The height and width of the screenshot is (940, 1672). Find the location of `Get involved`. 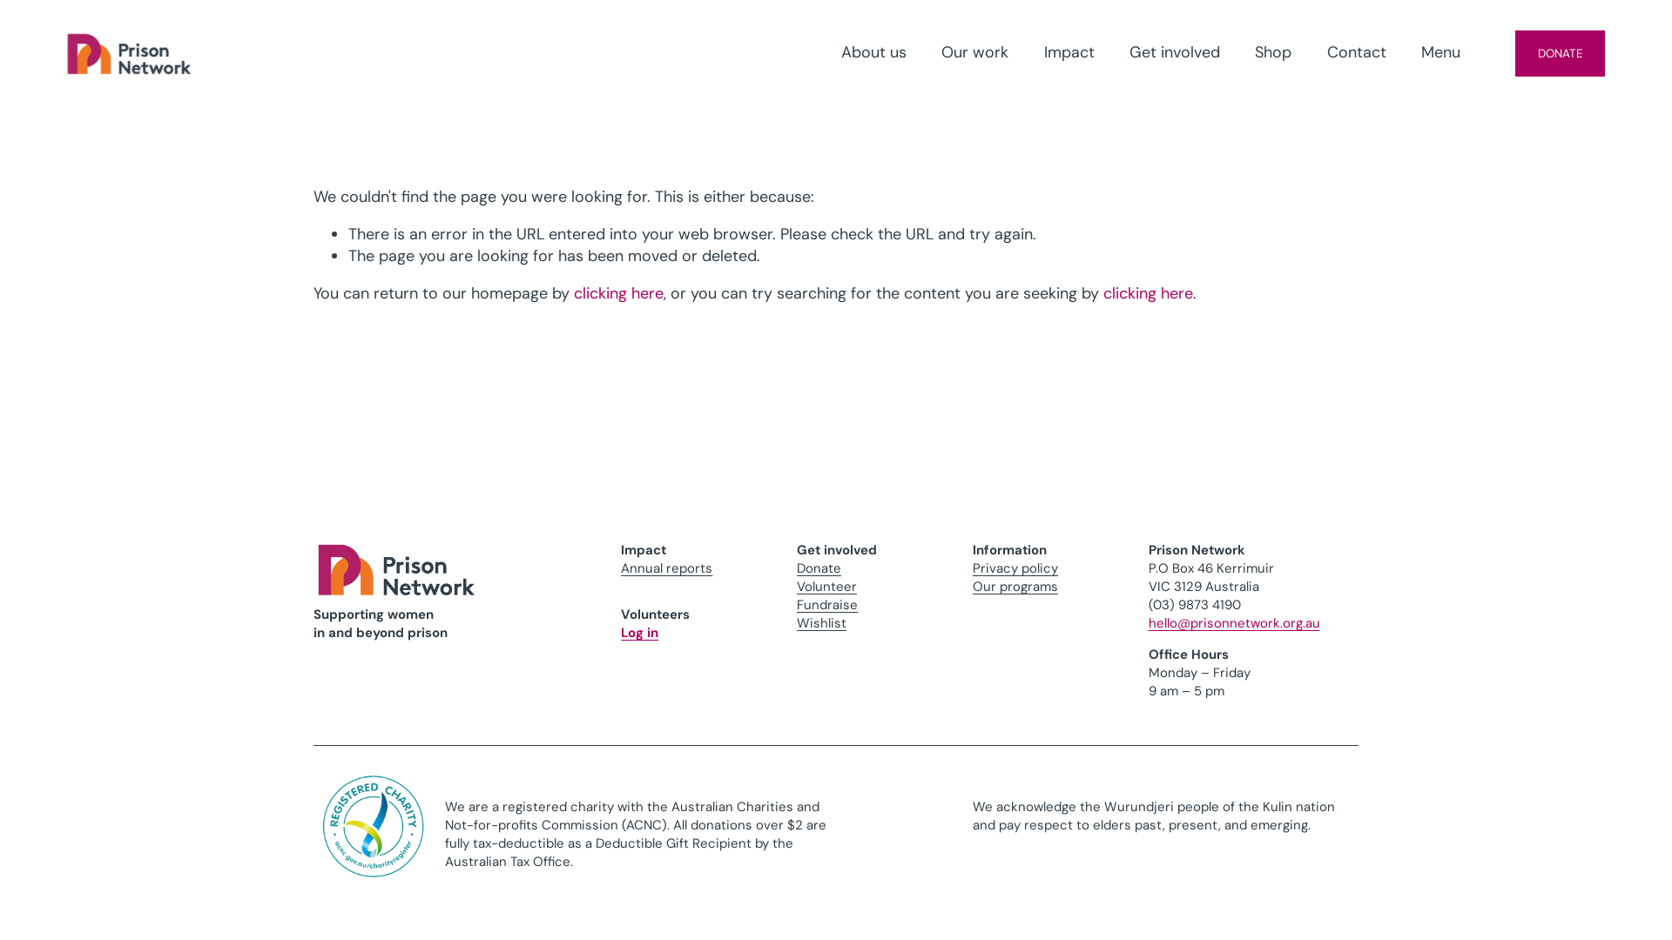

Get involved is located at coordinates (1175, 54).